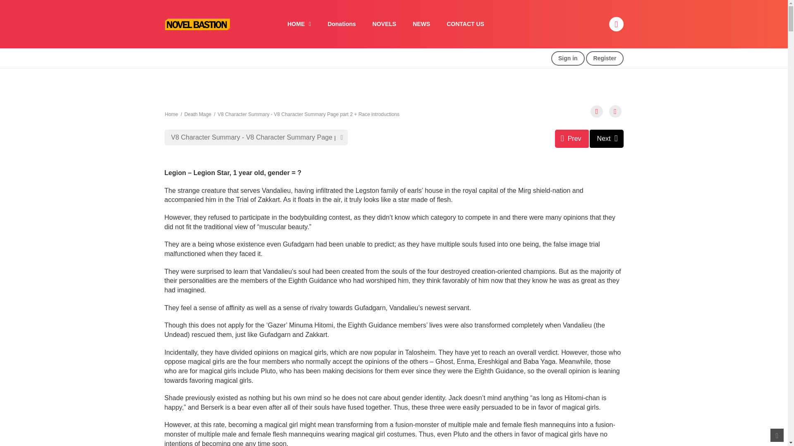 The image size is (794, 446). I want to click on Light Novel Bastion, so click(197, 23).